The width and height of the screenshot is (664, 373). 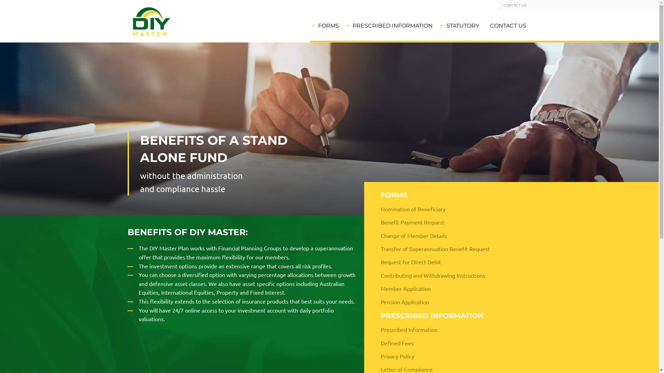 I want to click on Privacy Policy, so click(x=450, y=356).